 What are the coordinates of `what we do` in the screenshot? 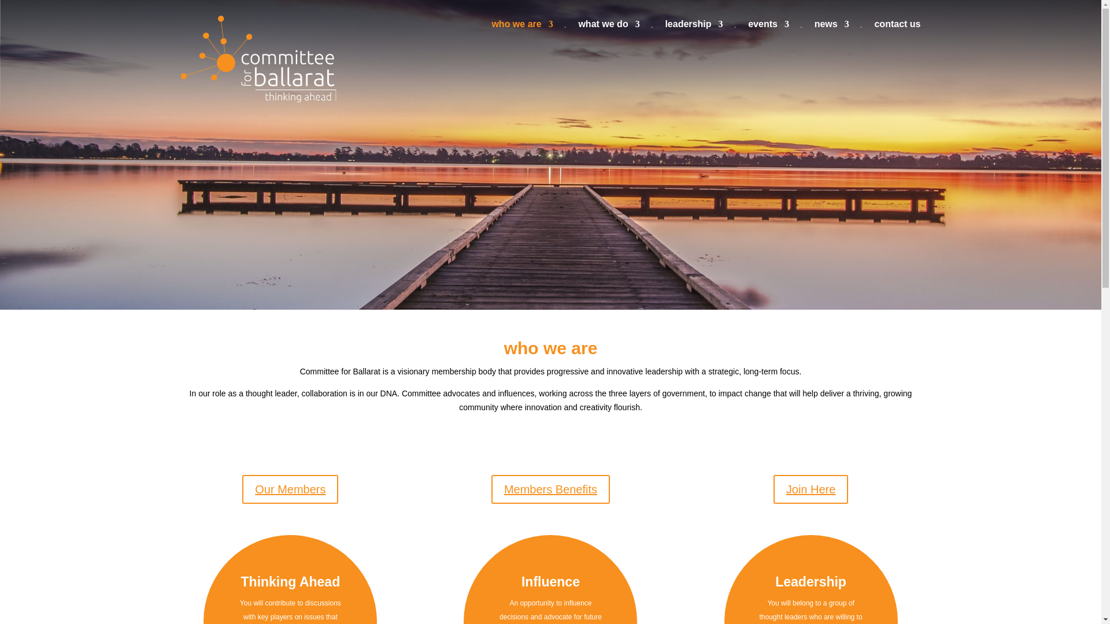 It's located at (608, 28).